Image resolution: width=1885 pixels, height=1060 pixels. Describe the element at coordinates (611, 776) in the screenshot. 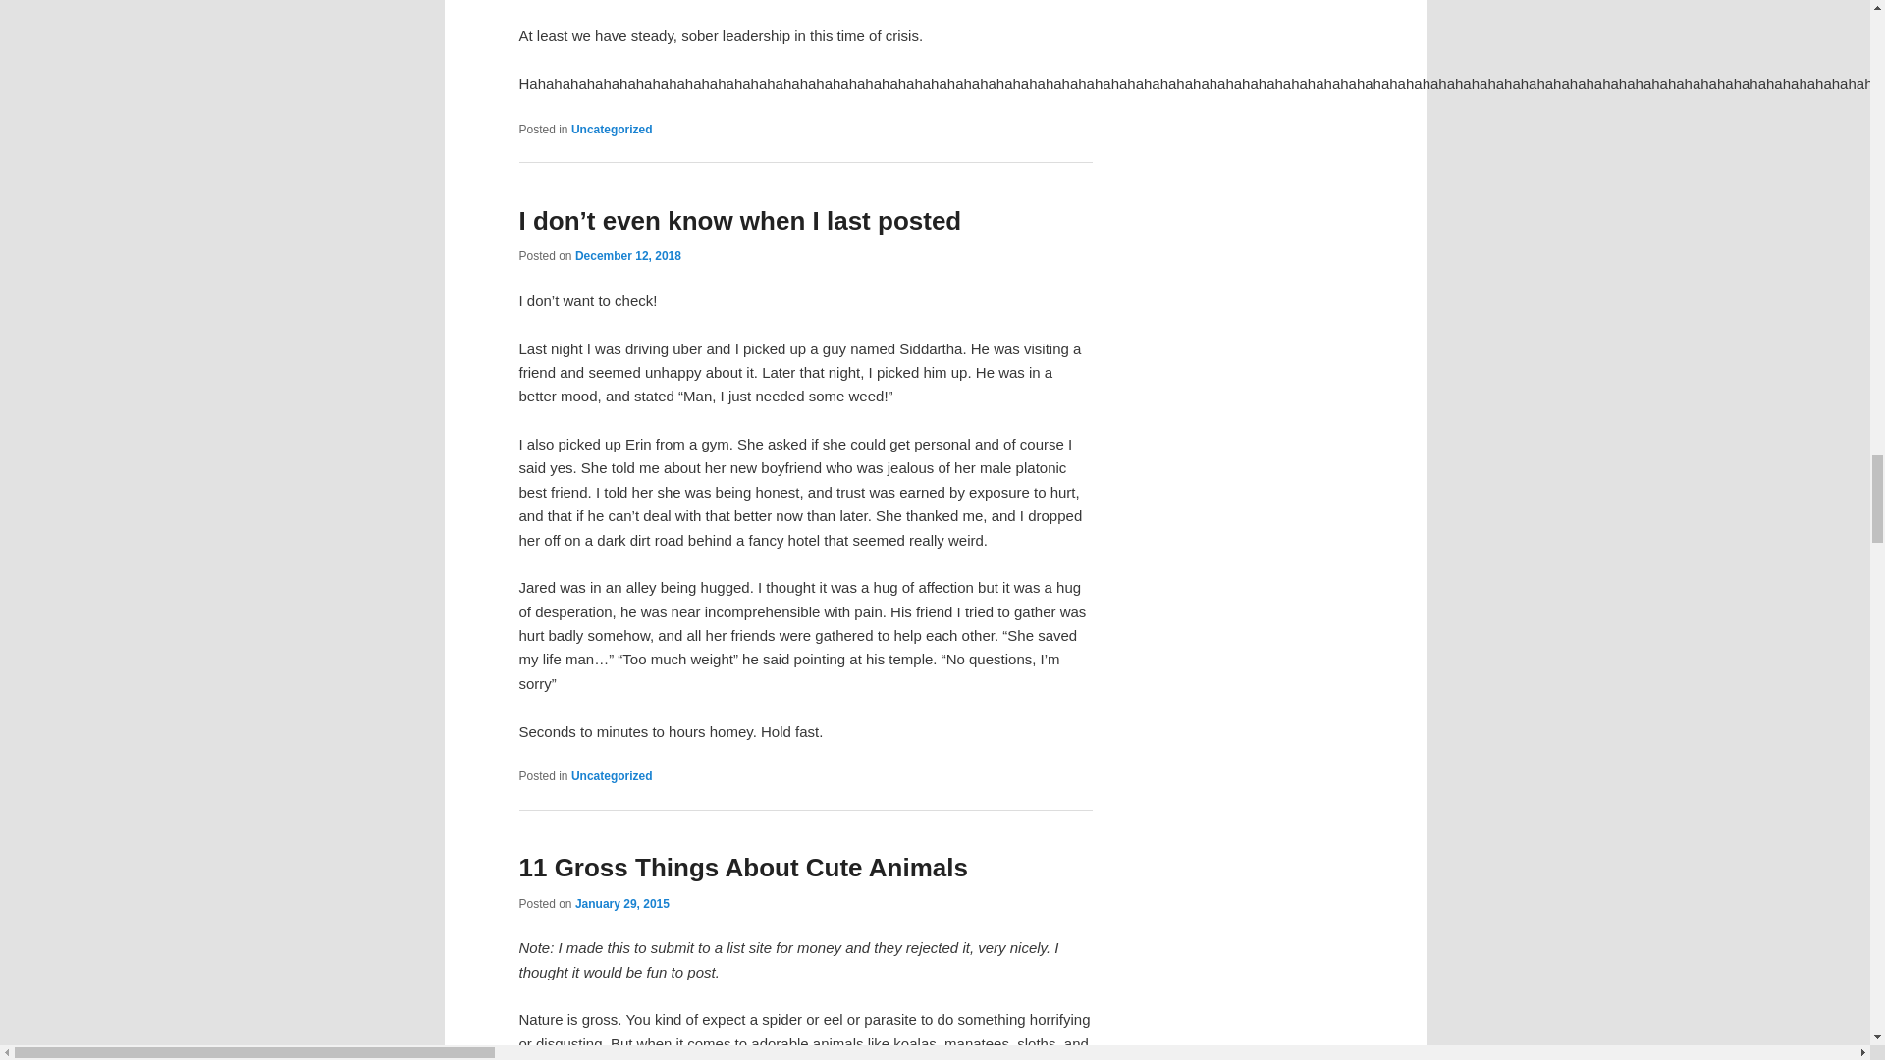

I see `Uncategorized` at that location.